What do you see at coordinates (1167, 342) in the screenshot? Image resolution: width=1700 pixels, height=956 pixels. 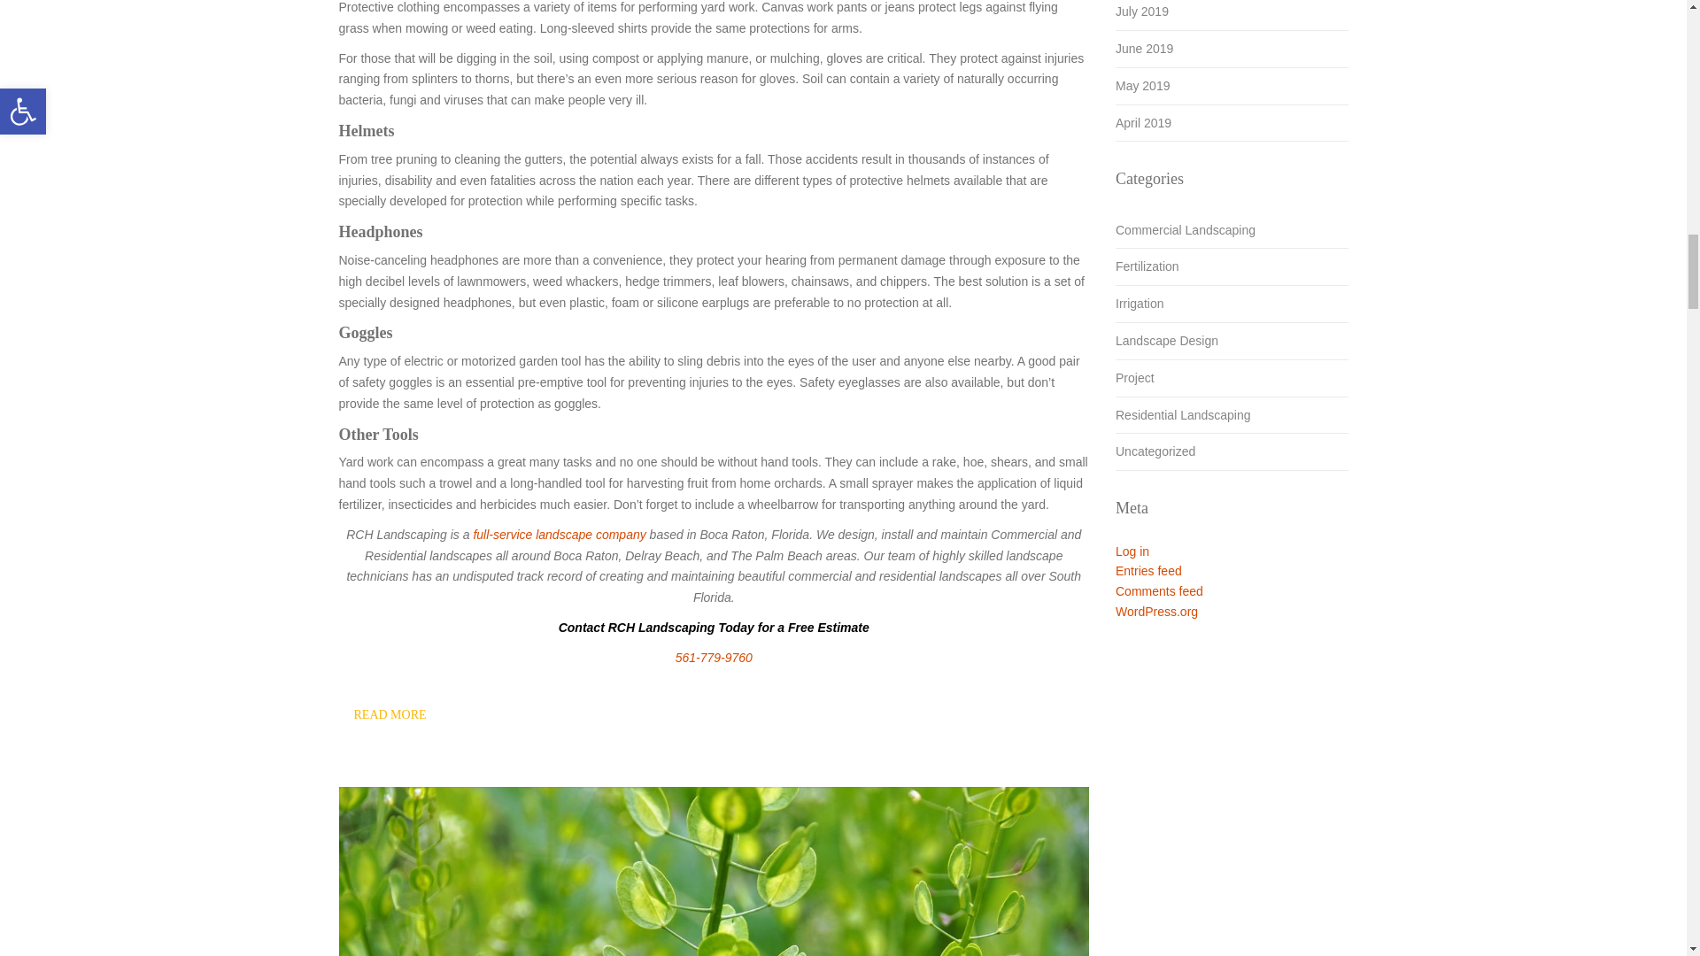 I see `South Florida Landscape Design` at bounding box center [1167, 342].